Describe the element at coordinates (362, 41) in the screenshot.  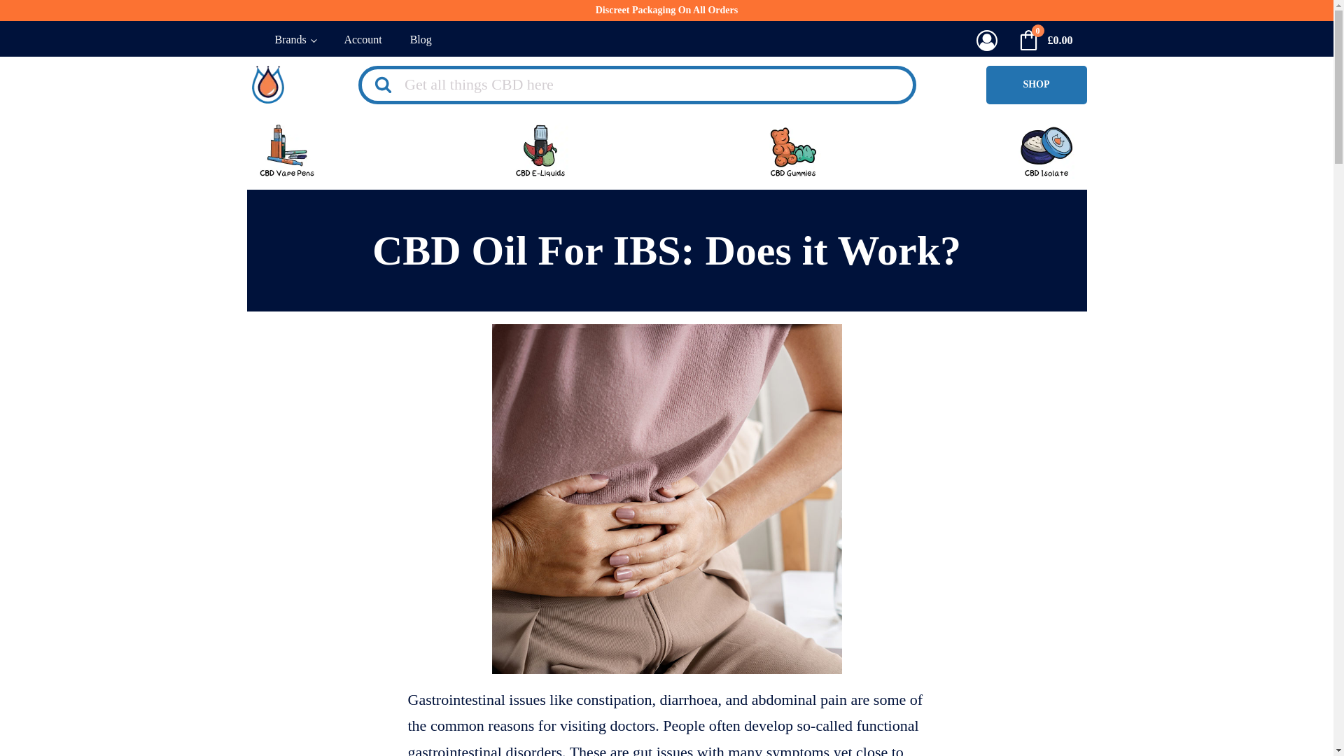
I see `Account` at that location.